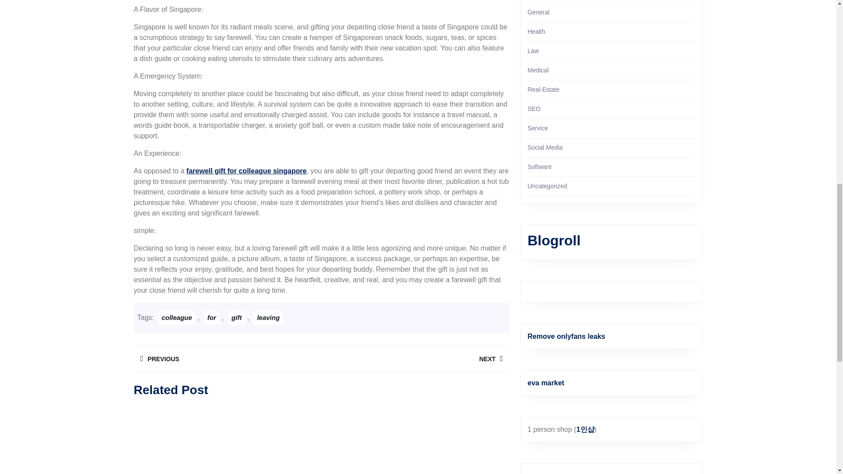 This screenshot has width=843, height=474. What do you see at coordinates (227, 359) in the screenshot?
I see `leaving` at bounding box center [227, 359].